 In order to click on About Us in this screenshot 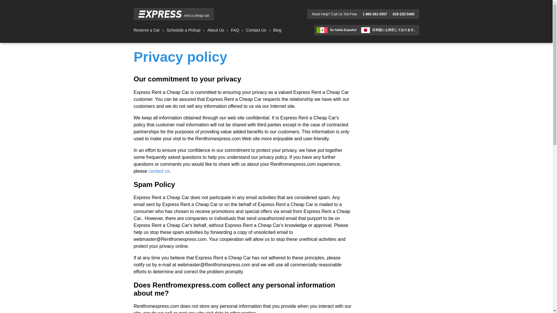, I will do `click(216, 30)`.